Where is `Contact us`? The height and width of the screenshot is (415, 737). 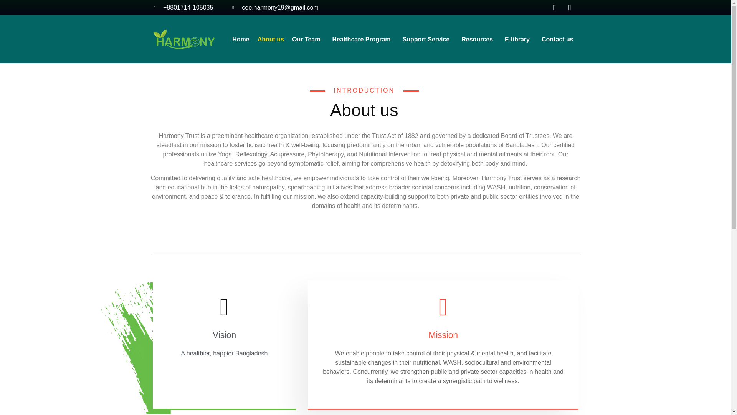
Contact us is located at coordinates (557, 39).